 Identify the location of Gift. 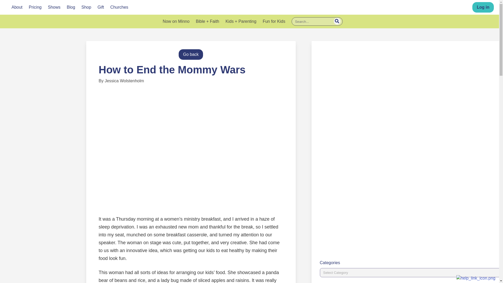
(101, 7).